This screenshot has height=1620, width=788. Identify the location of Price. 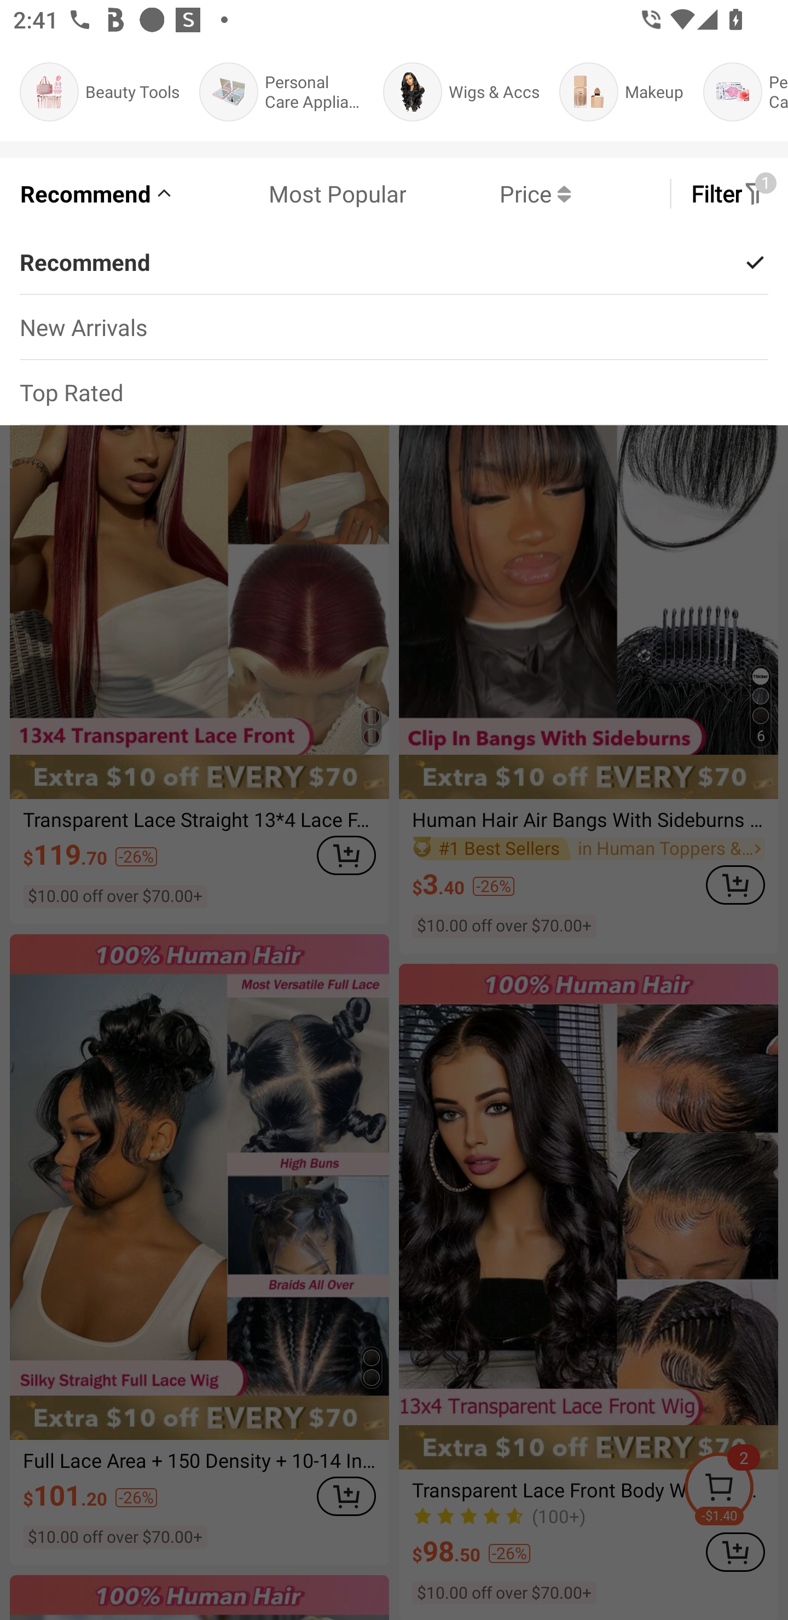
(488, 194).